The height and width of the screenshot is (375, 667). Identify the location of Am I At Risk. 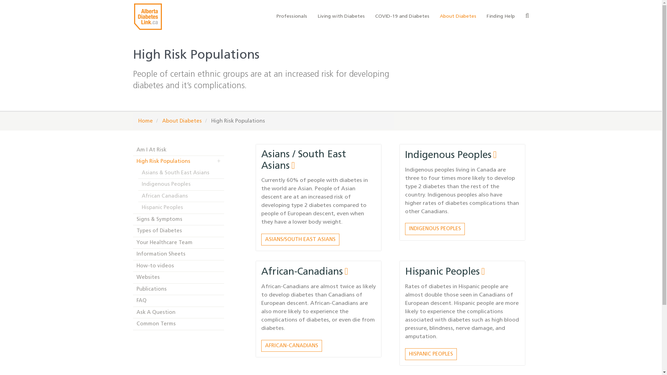
(179, 150).